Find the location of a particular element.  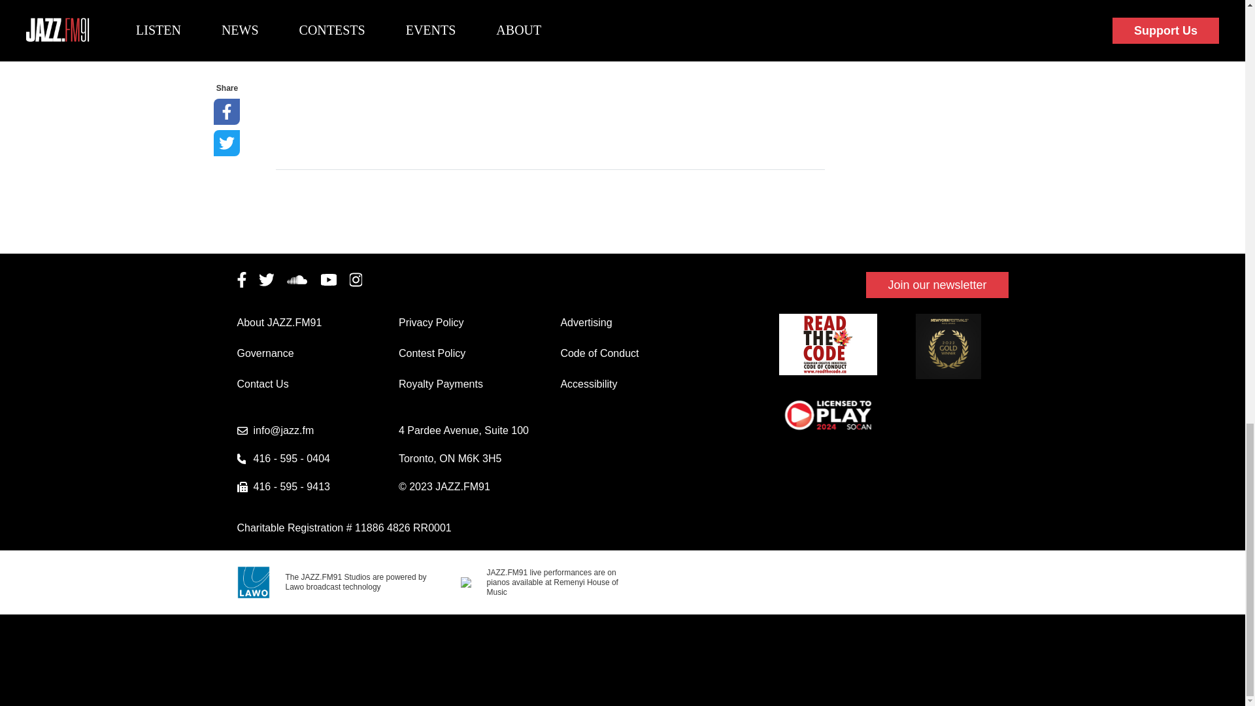

About JAZZ.FM91 is located at coordinates (278, 322).